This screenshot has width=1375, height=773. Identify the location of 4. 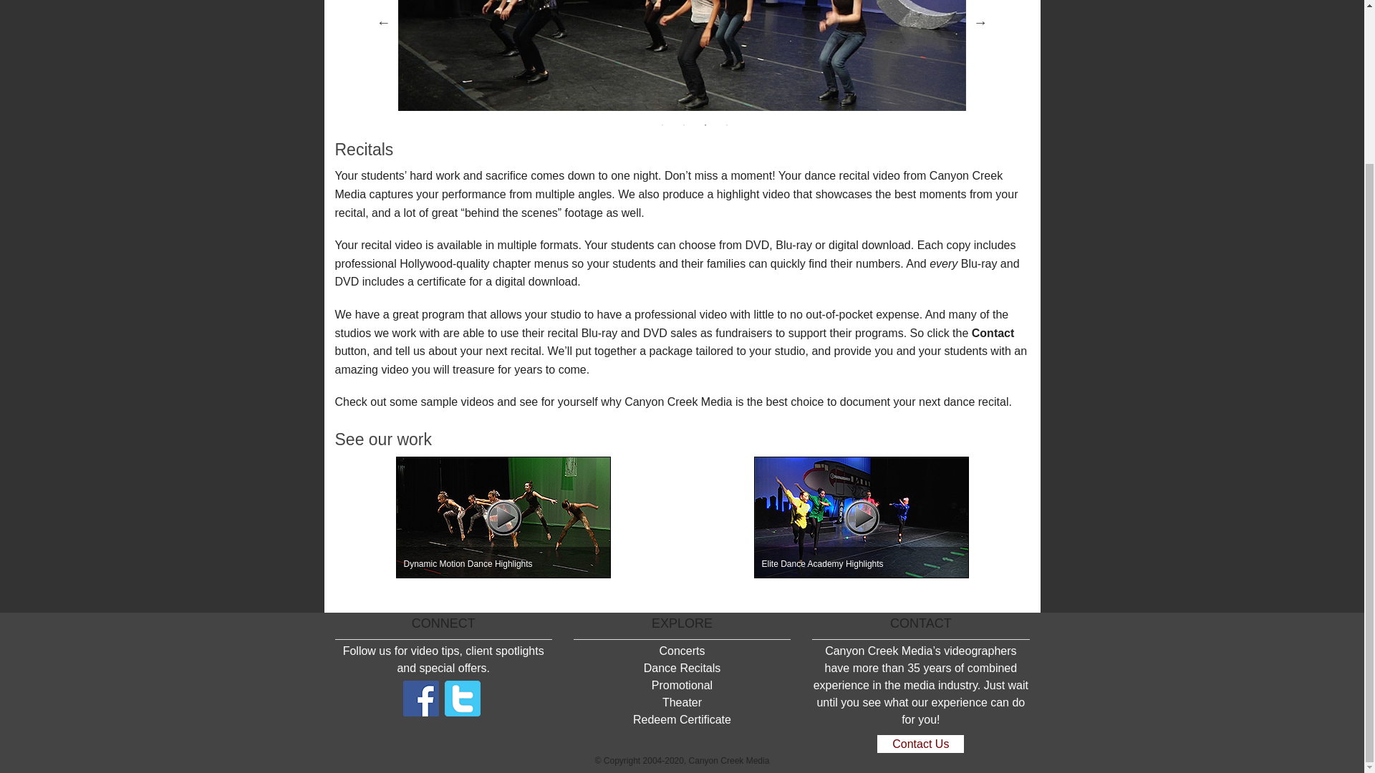
(726, 125).